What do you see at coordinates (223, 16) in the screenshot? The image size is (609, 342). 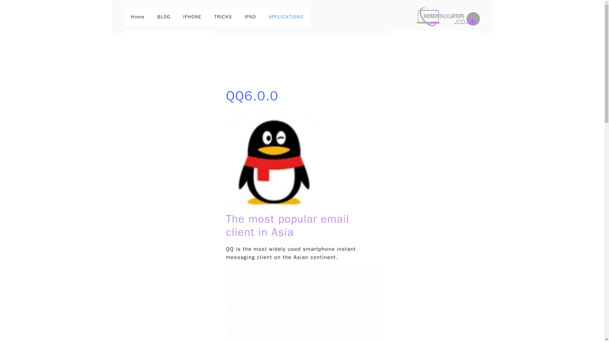 I see `TRICKS` at bounding box center [223, 16].